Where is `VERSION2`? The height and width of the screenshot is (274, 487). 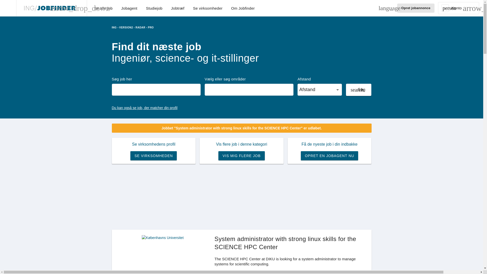 VERSION2 is located at coordinates (125, 27).